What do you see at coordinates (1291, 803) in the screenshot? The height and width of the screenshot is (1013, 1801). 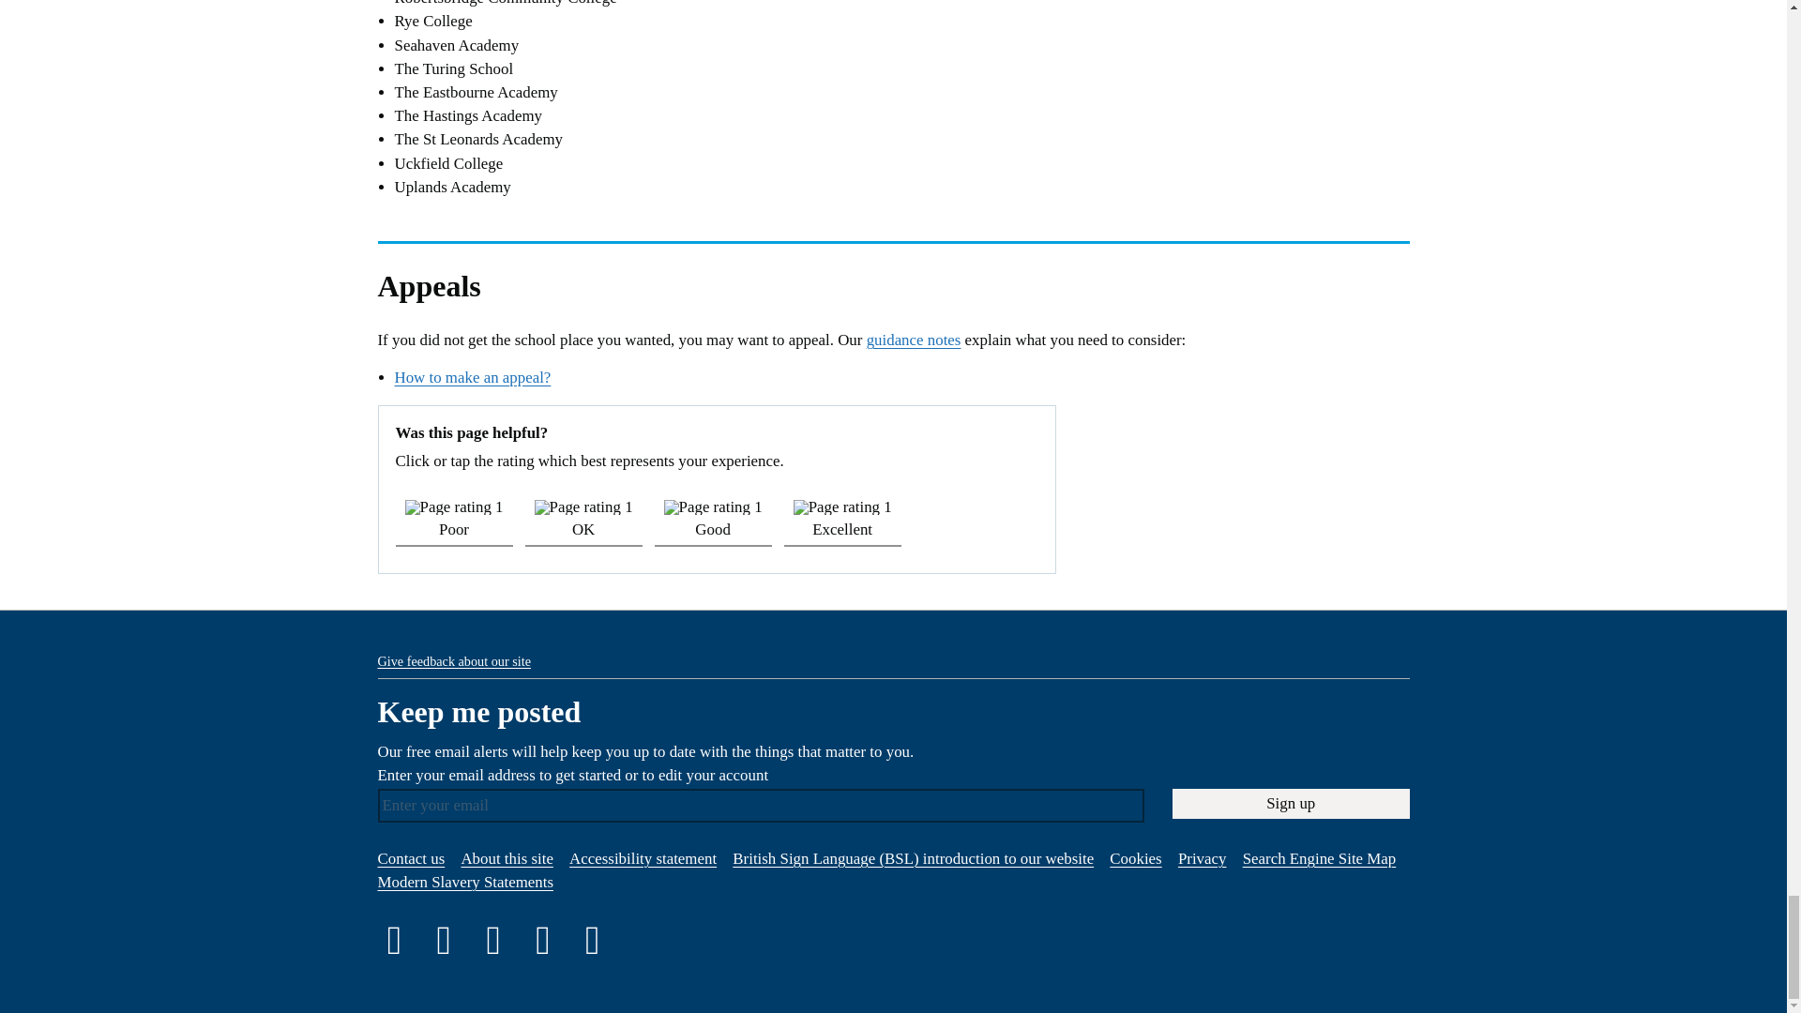 I see `Sign up` at bounding box center [1291, 803].